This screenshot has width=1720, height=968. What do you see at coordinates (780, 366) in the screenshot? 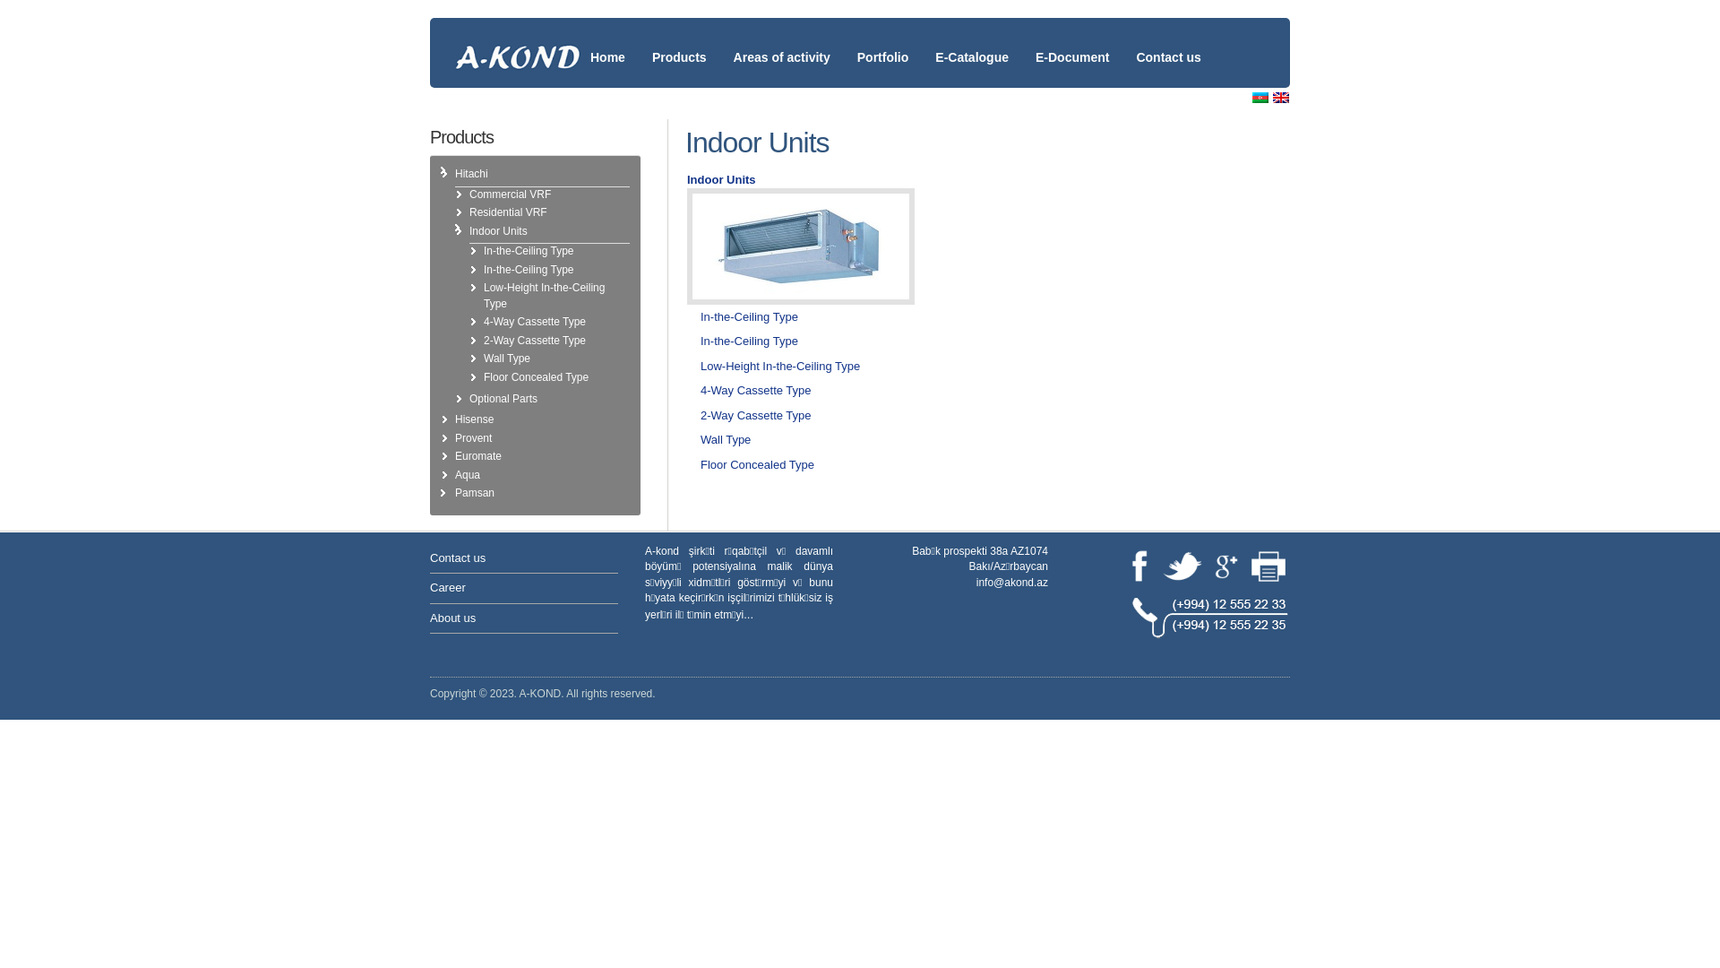
I see `Low-Height In-the-Ceiling Type` at bounding box center [780, 366].